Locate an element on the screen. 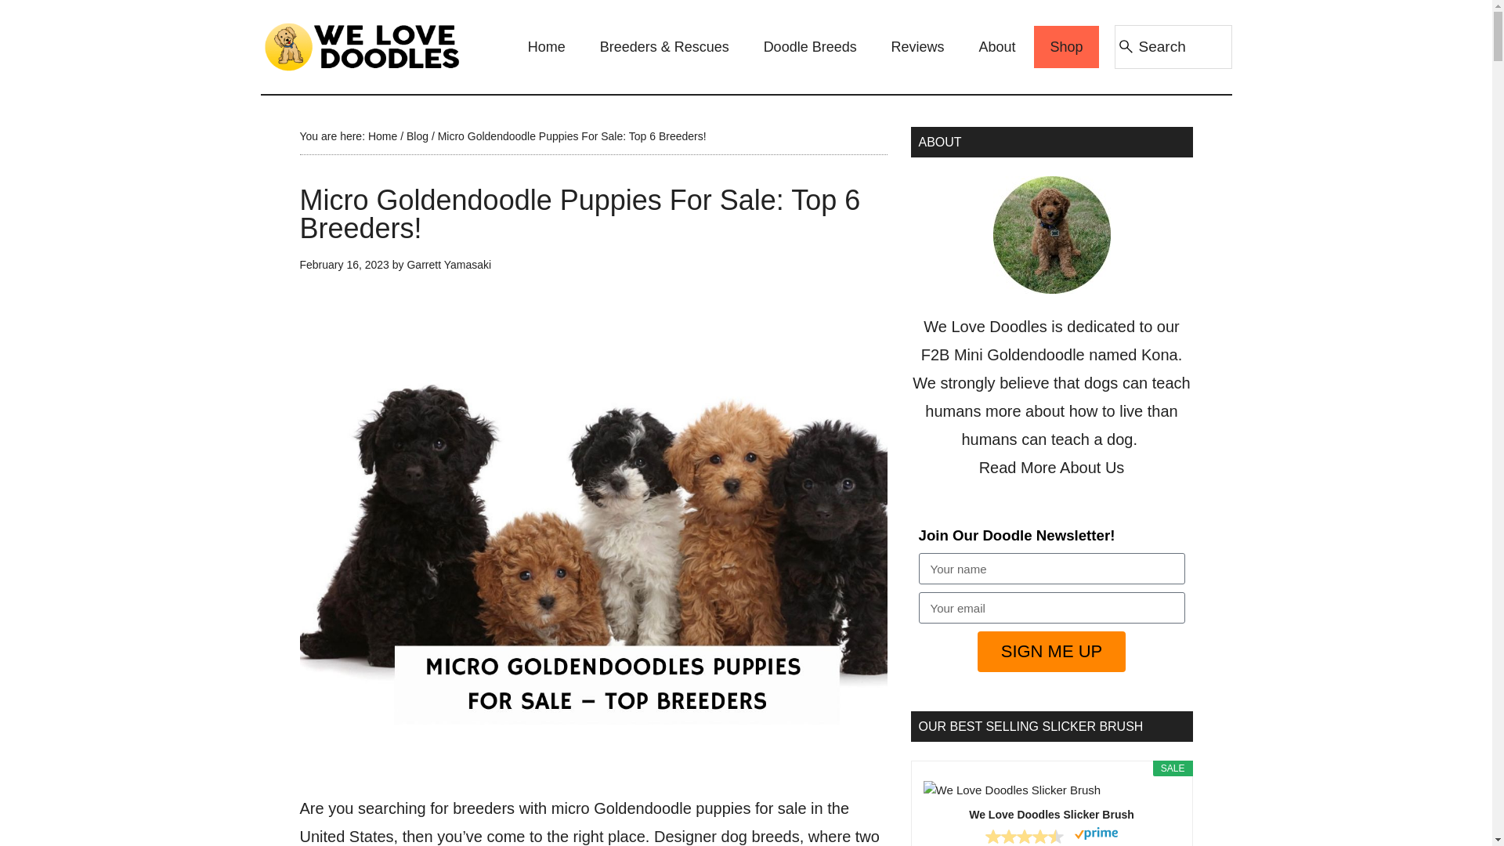  Shop is located at coordinates (1065, 47).